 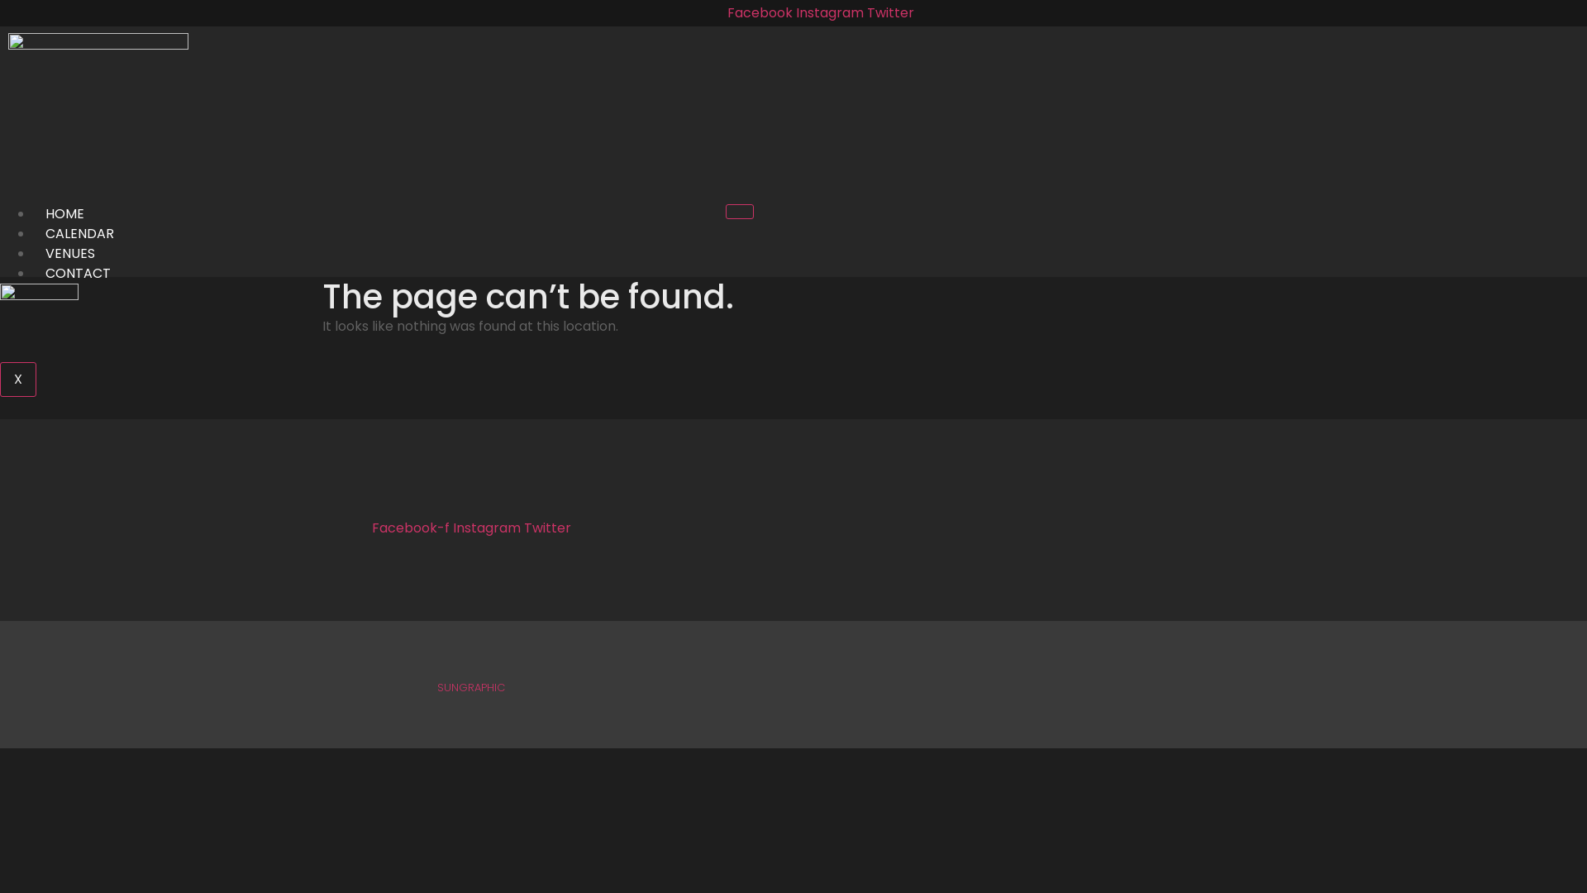 I want to click on Twitter, so click(x=547, y=528).